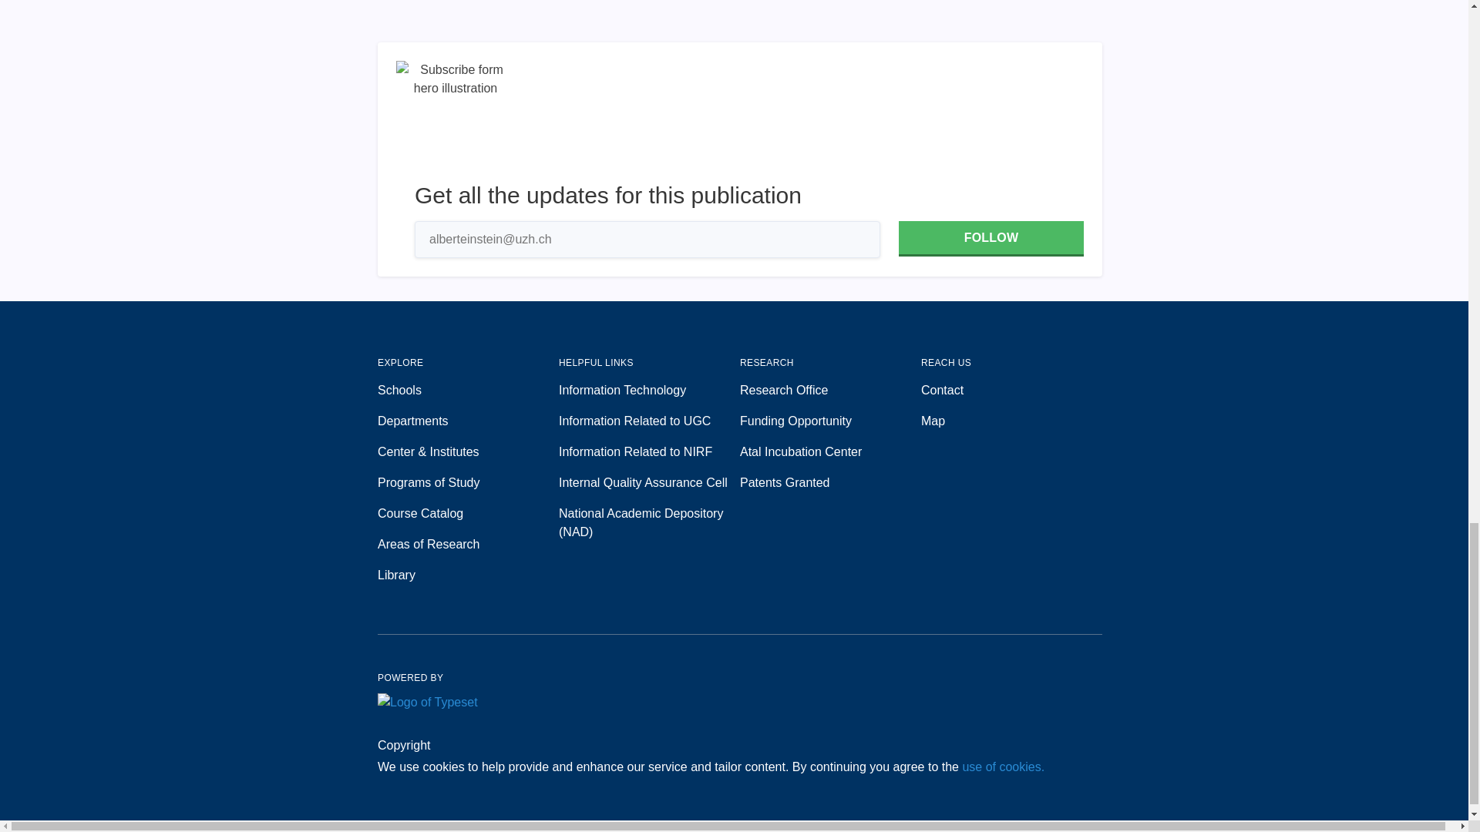 The height and width of the screenshot is (832, 1480). I want to click on Departments, so click(468, 421).